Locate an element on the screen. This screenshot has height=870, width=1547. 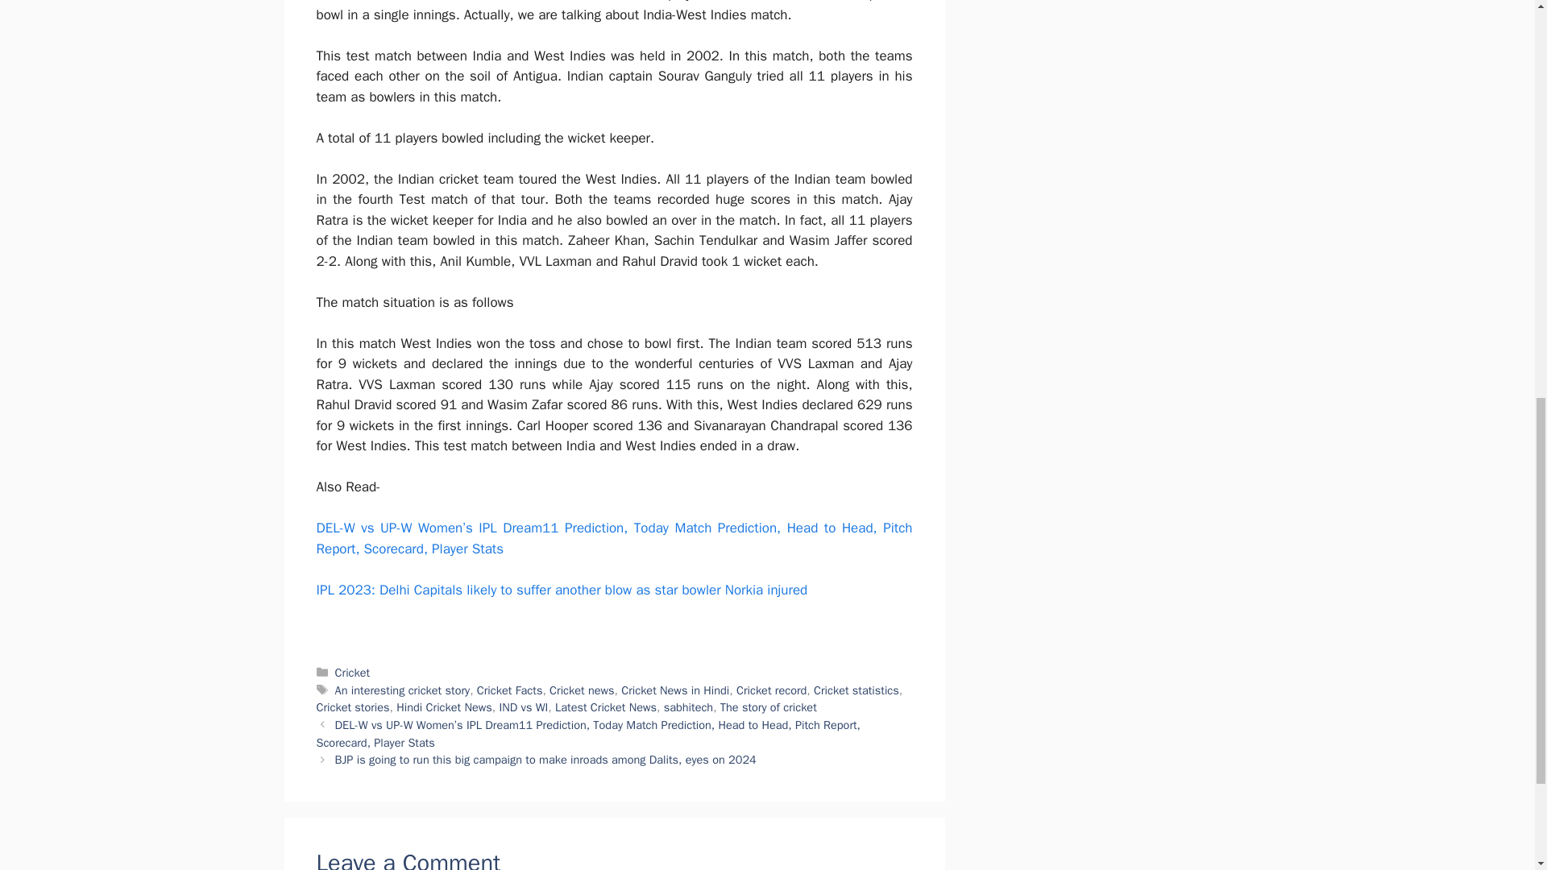
sabhitech is located at coordinates (688, 707).